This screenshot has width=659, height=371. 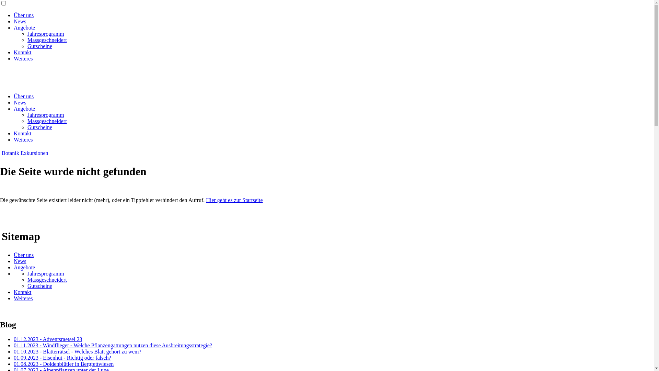 I want to click on News, so click(x=20, y=261).